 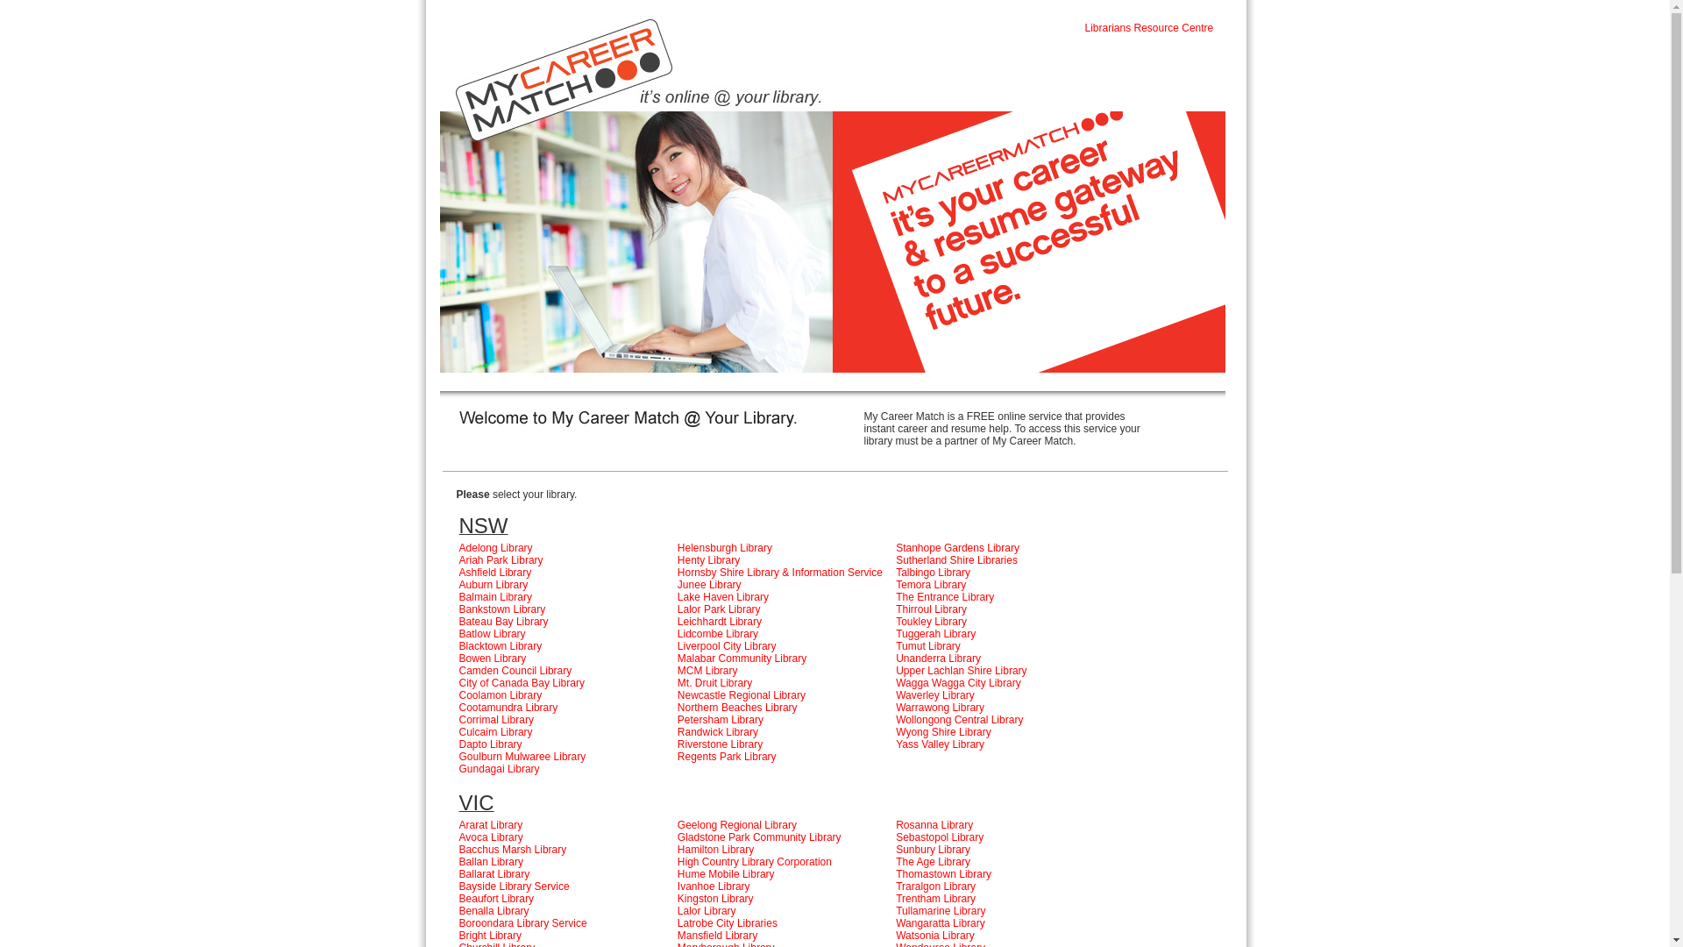 I want to click on Ivanhoe Library, so click(x=714, y=886).